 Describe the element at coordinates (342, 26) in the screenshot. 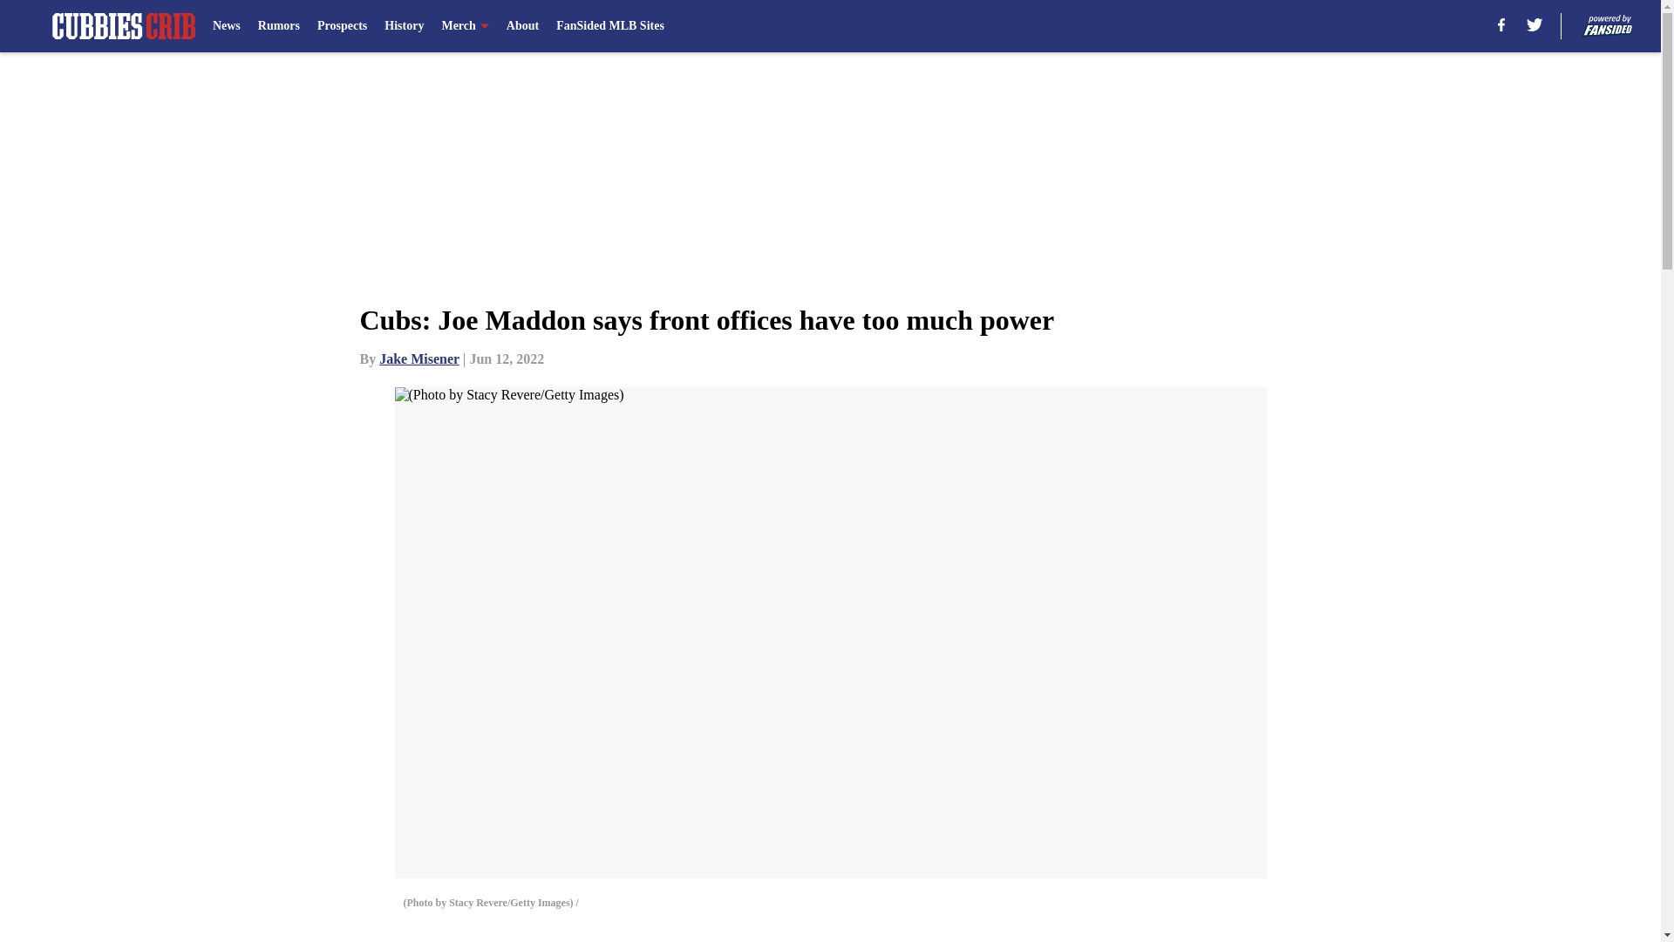

I see `Prospects` at that location.